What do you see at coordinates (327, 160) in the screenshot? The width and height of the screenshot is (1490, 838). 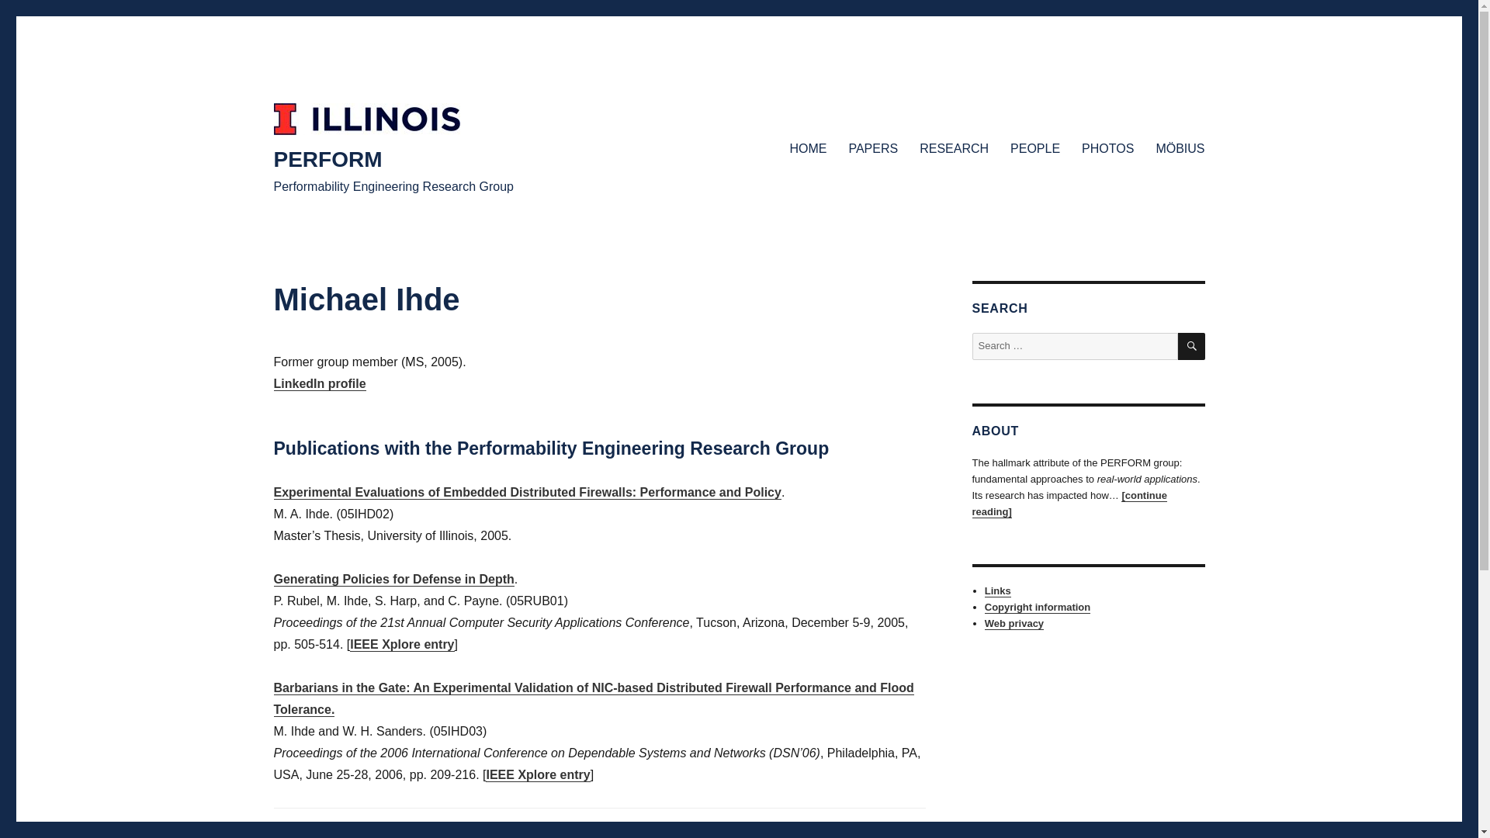 I see `PERFORM` at bounding box center [327, 160].